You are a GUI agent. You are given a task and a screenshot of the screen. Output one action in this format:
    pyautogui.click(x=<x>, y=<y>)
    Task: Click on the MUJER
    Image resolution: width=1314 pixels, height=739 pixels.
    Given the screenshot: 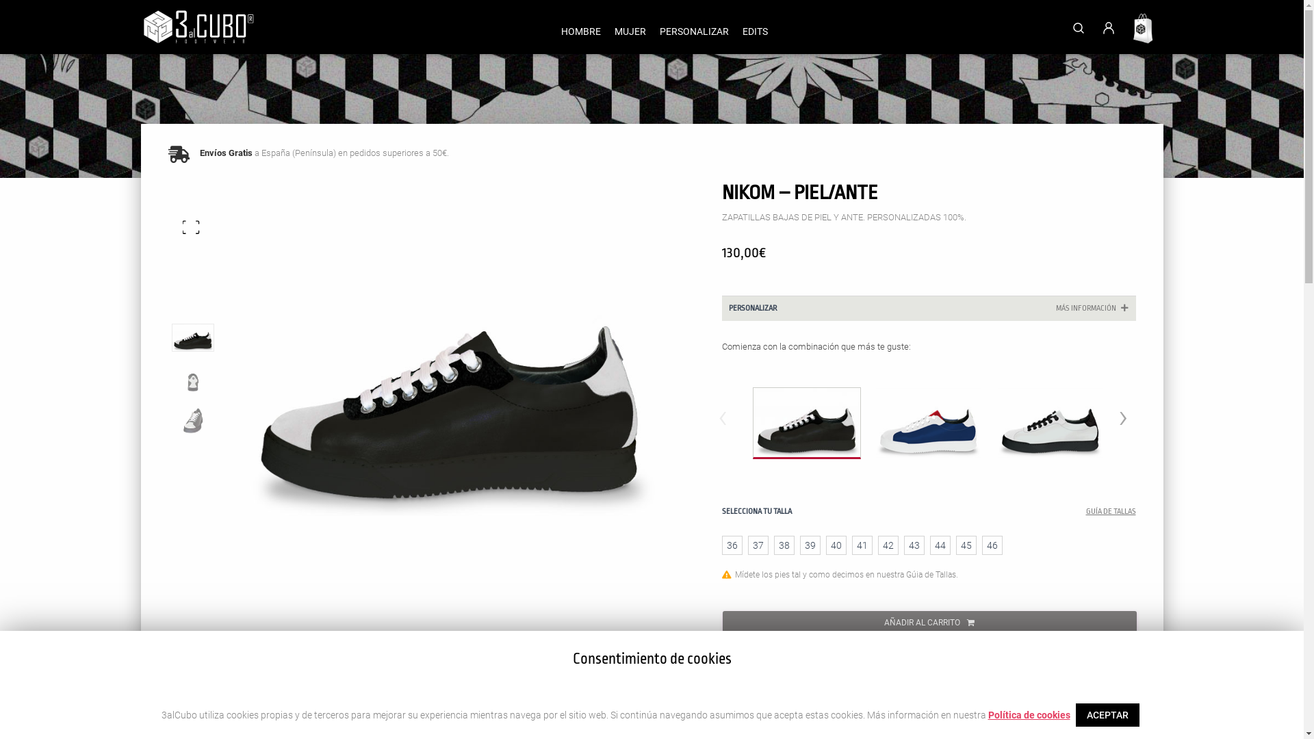 What is the action you would take?
    pyautogui.click(x=630, y=31)
    